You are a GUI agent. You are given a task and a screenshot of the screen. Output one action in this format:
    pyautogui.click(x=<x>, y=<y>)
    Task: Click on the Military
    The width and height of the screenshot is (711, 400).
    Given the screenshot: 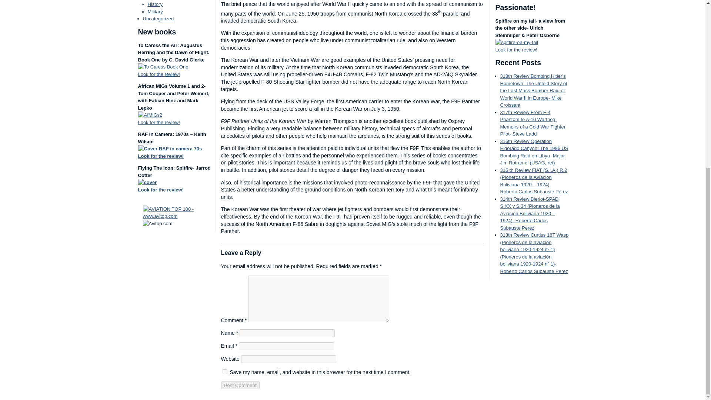 What is the action you would take?
    pyautogui.click(x=155, y=11)
    